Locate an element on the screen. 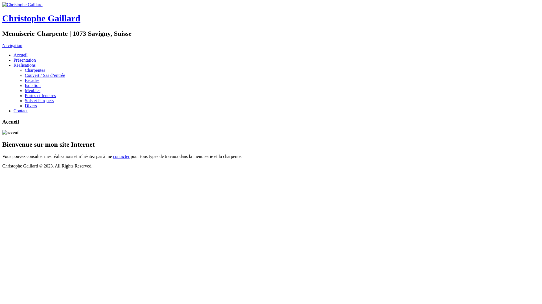 This screenshot has width=542, height=304. Menuiserie-Charpente | 1073 Savigny, Suisse is located at coordinates (23, 5).